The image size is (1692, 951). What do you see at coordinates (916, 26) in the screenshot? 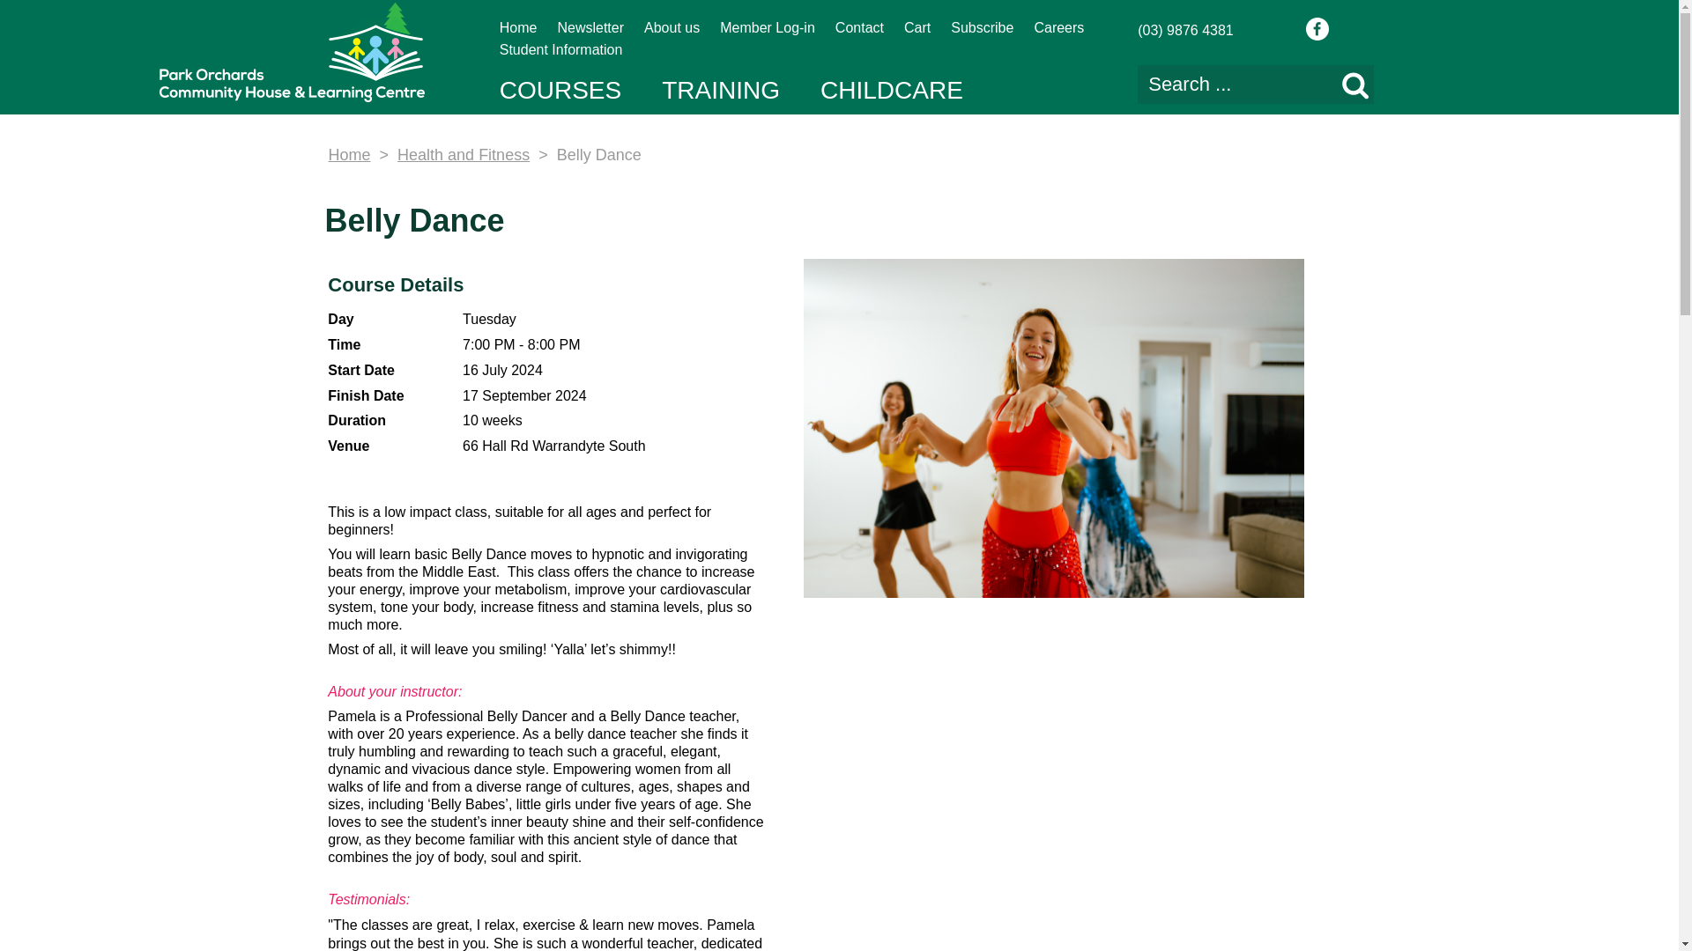
I see `Cart` at bounding box center [916, 26].